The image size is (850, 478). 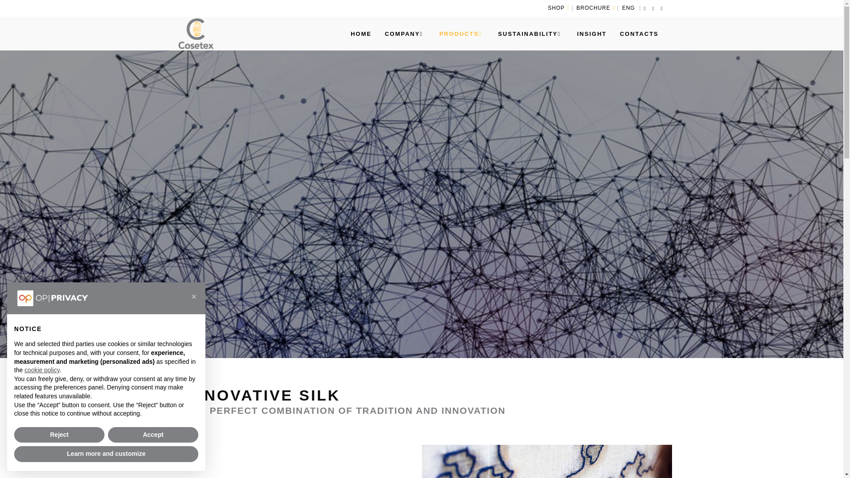 What do you see at coordinates (595, 8) in the screenshot?
I see `BROCHURE` at bounding box center [595, 8].